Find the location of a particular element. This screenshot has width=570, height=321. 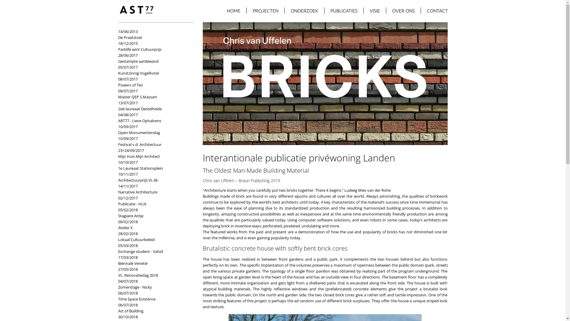

08/07/2017
Powers of Ten is located at coordinates (153, 82).